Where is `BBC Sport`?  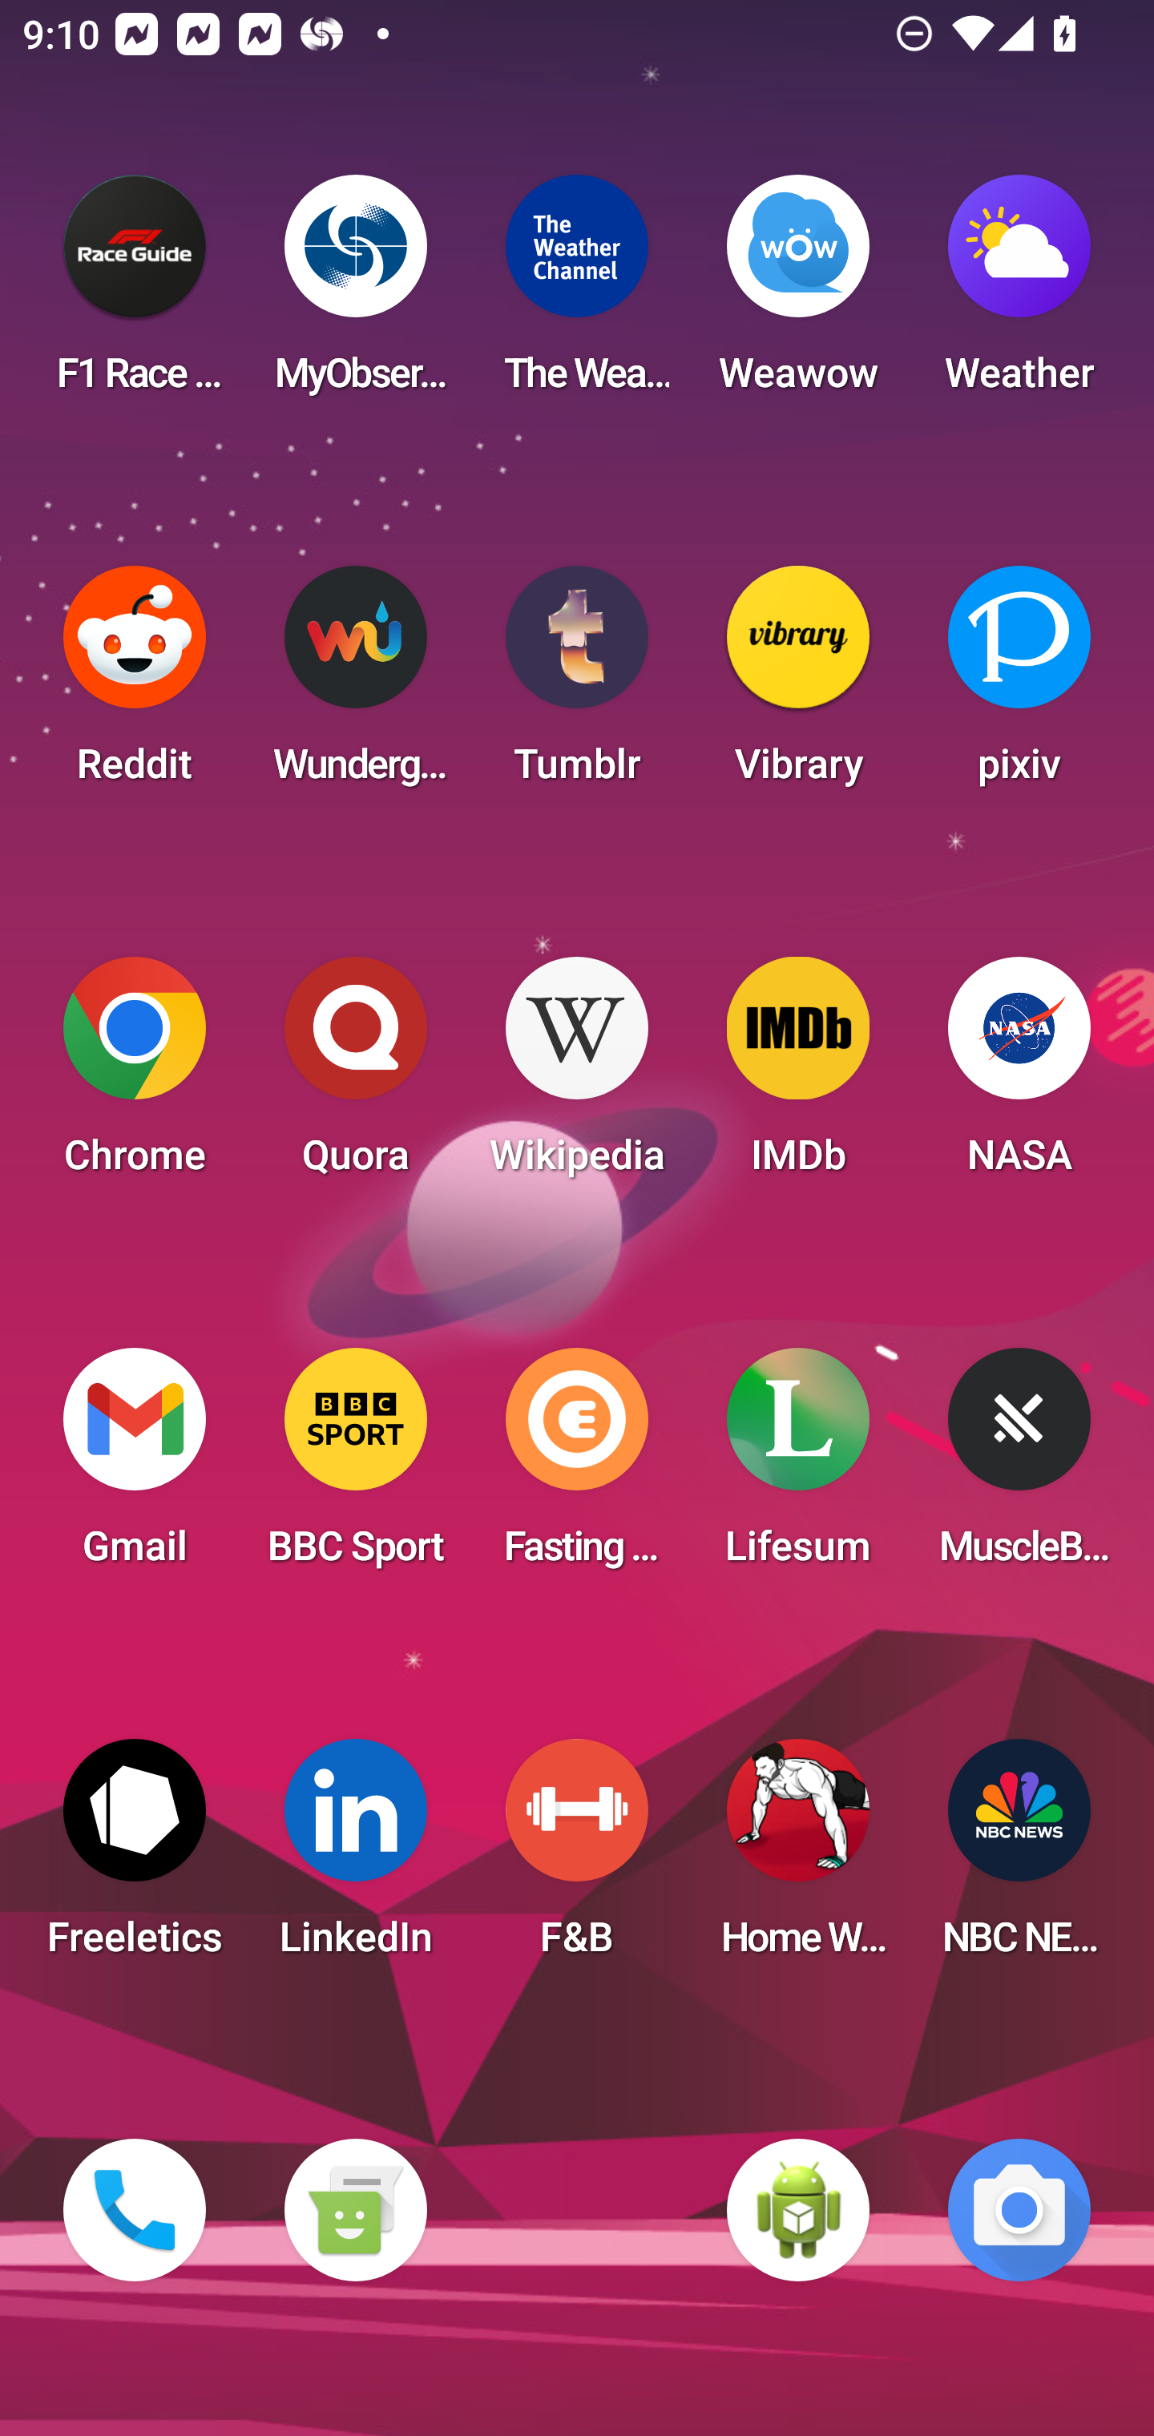
BBC Sport is located at coordinates (355, 1466).